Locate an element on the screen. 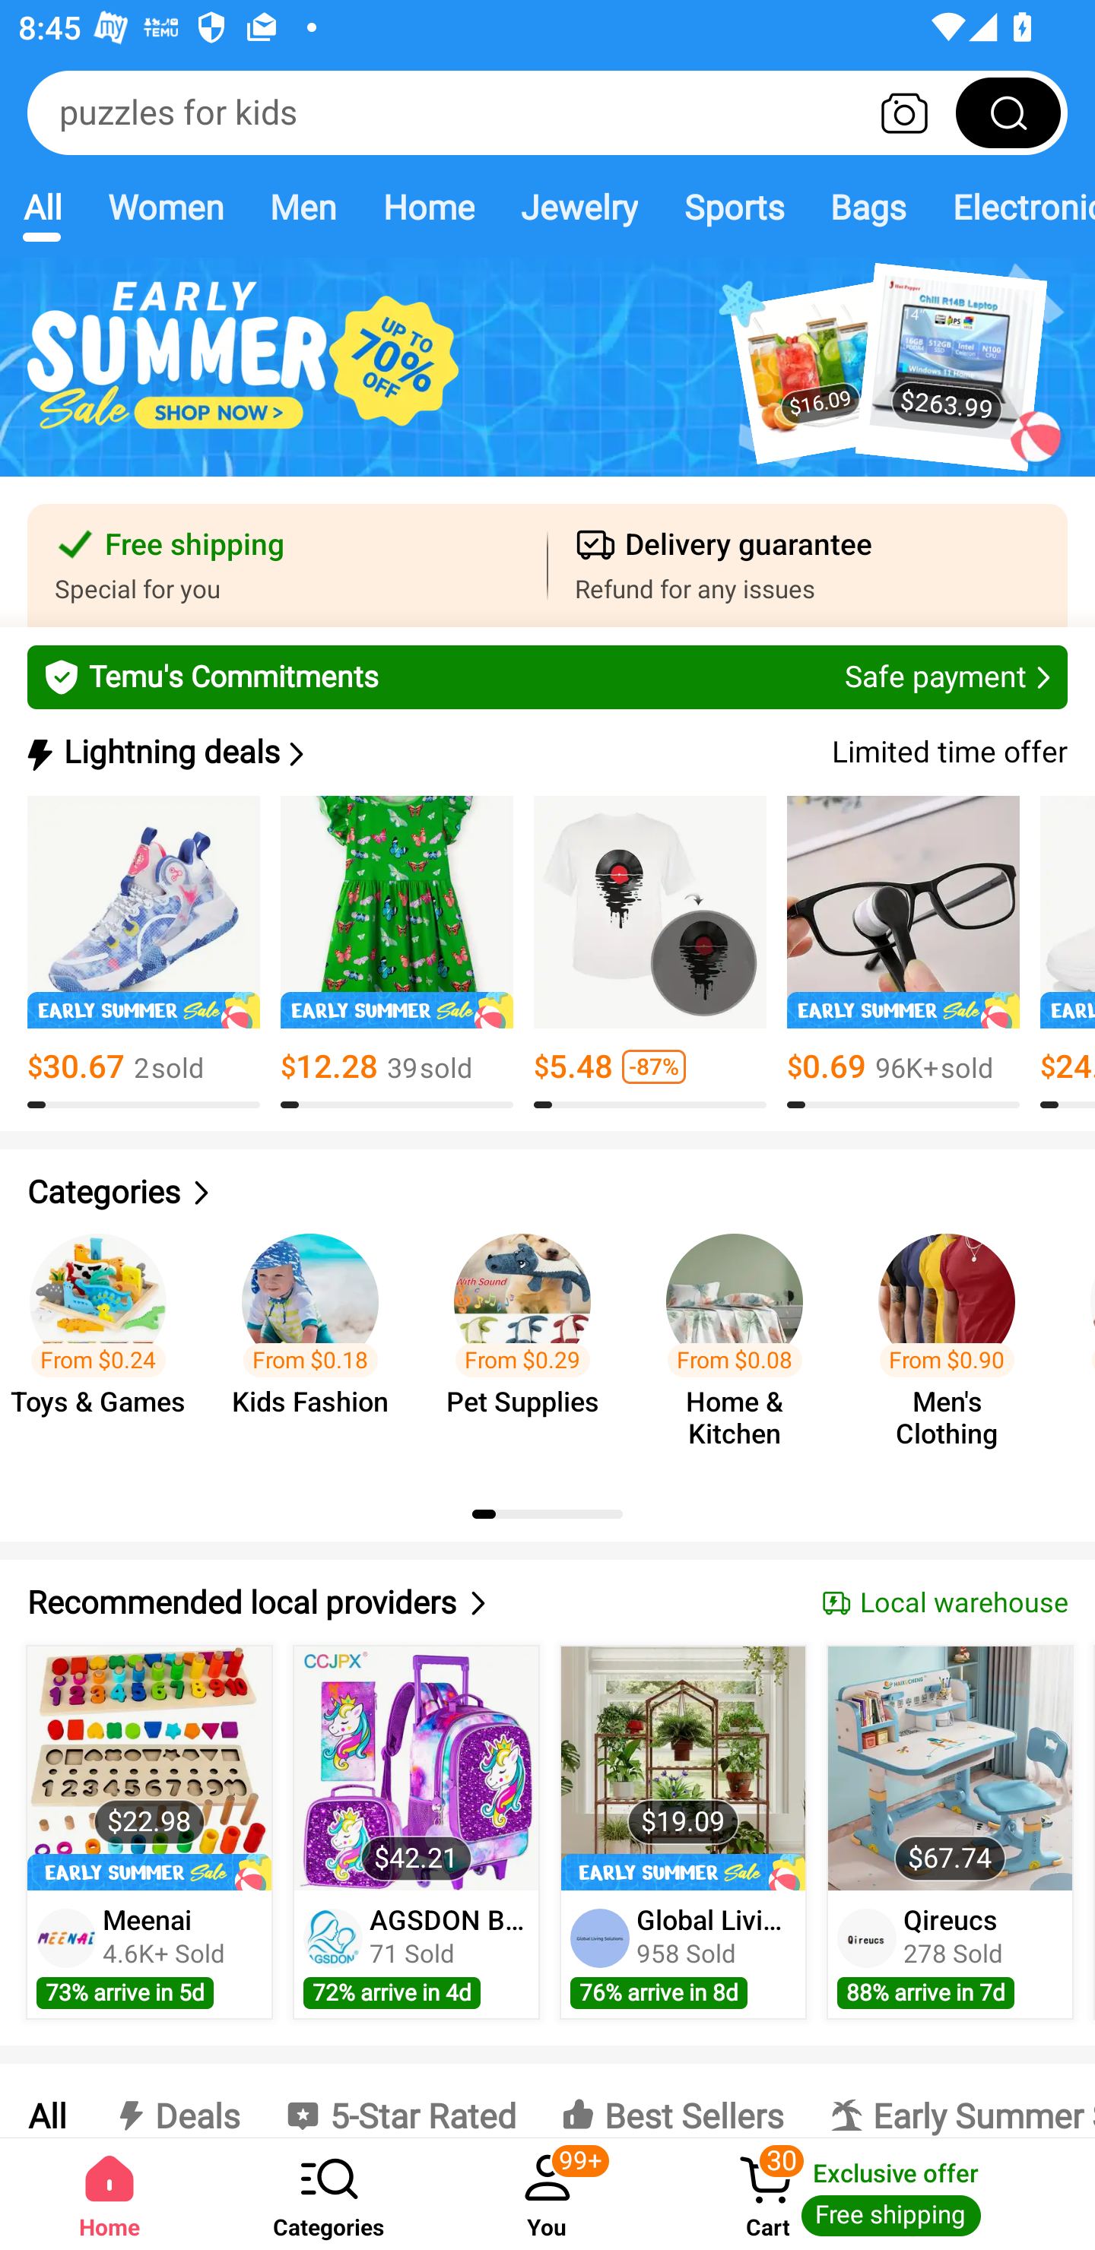  $42.21 is located at coordinates (417, 1768).